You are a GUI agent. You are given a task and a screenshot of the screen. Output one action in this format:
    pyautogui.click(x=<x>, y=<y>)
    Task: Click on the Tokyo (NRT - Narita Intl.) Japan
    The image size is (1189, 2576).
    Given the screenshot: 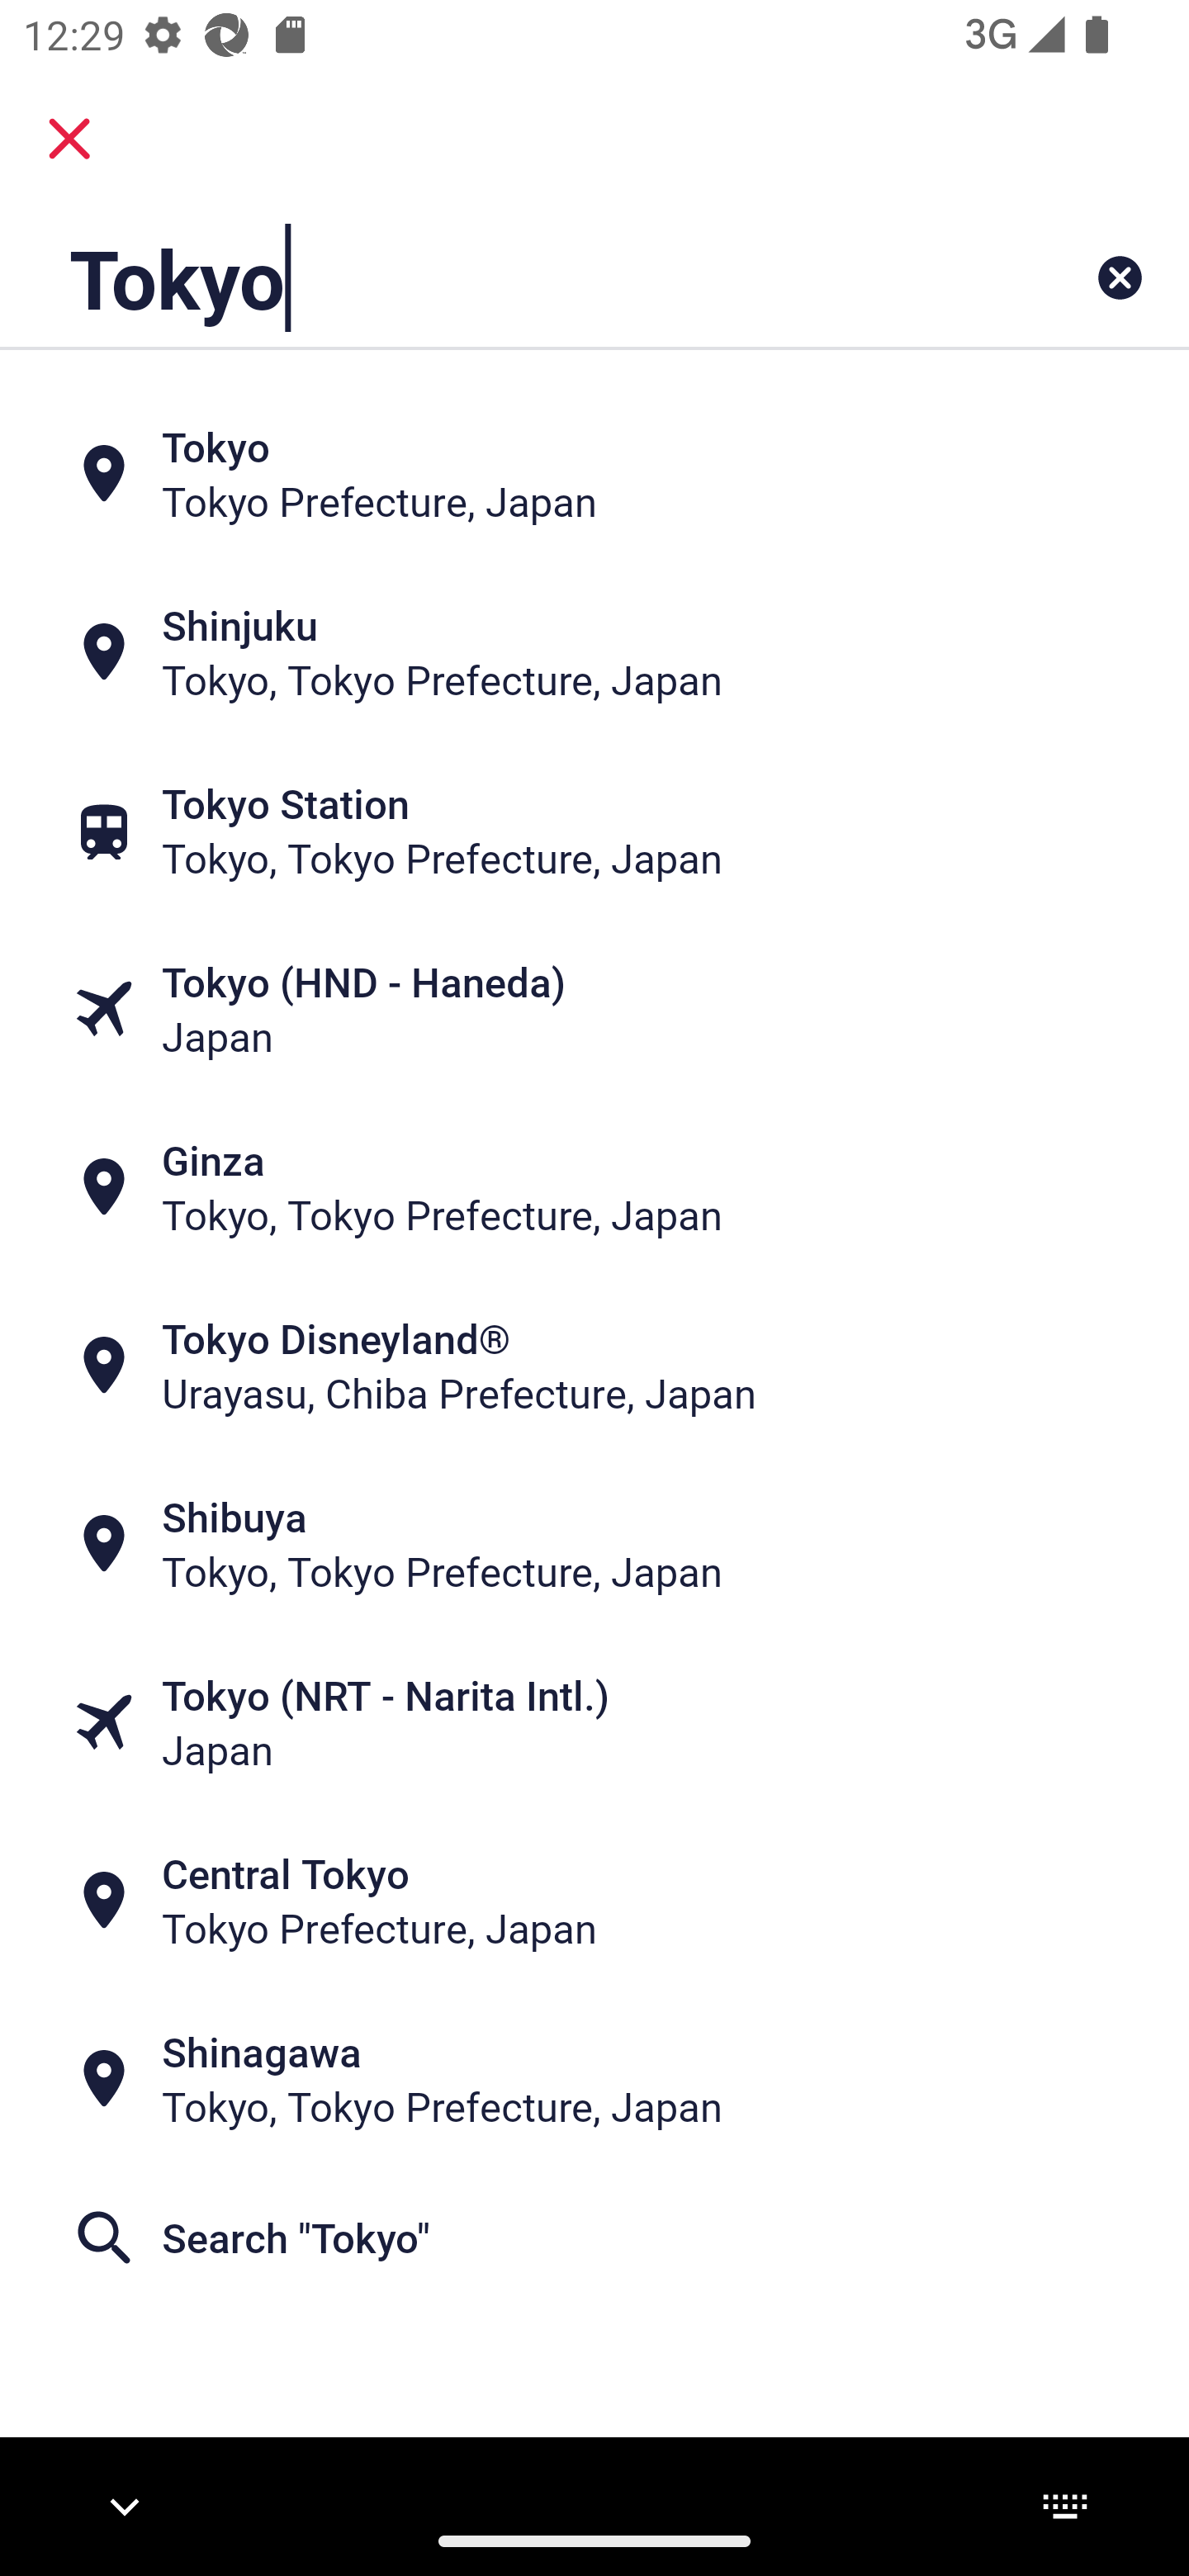 What is the action you would take?
    pyautogui.click(x=594, y=1722)
    